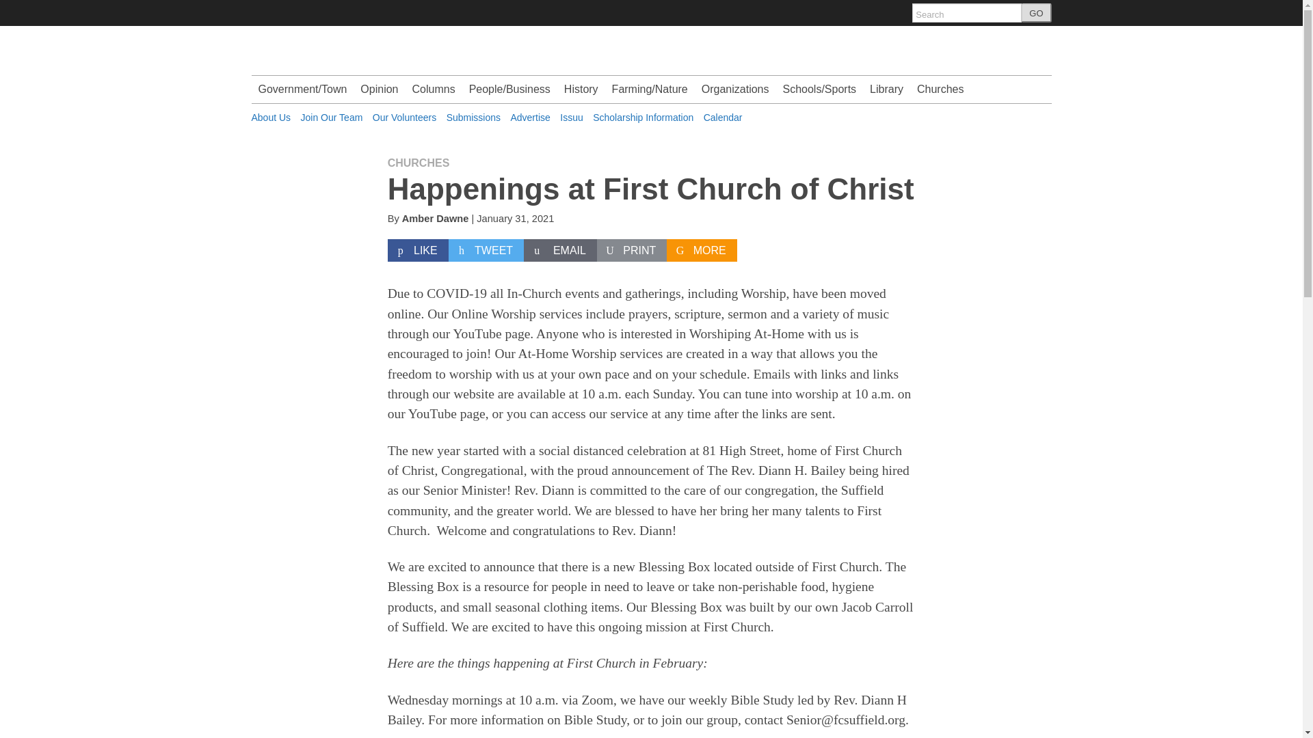  Describe the element at coordinates (632, 250) in the screenshot. I see `Print this article` at that location.